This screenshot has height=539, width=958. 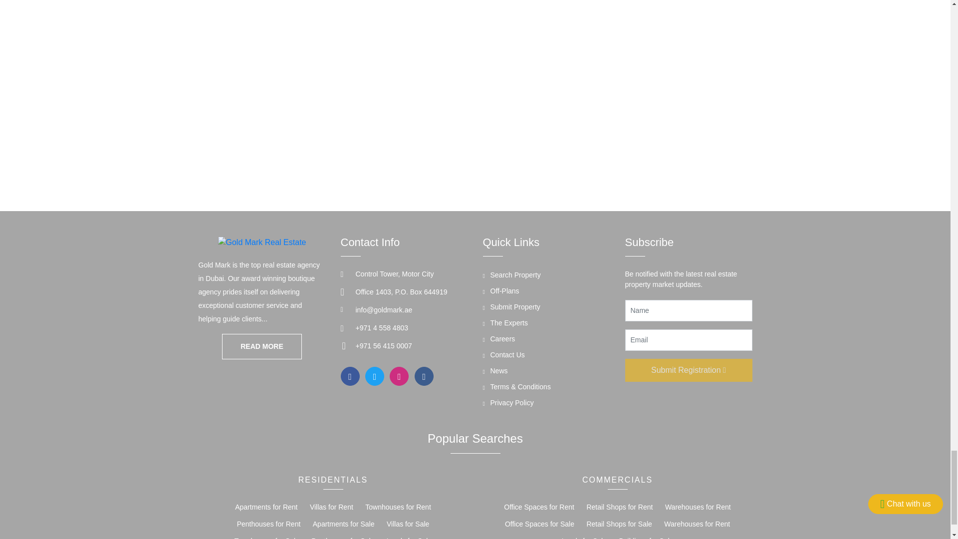 What do you see at coordinates (262, 242) in the screenshot?
I see `Gold Mark Real Estate` at bounding box center [262, 242].